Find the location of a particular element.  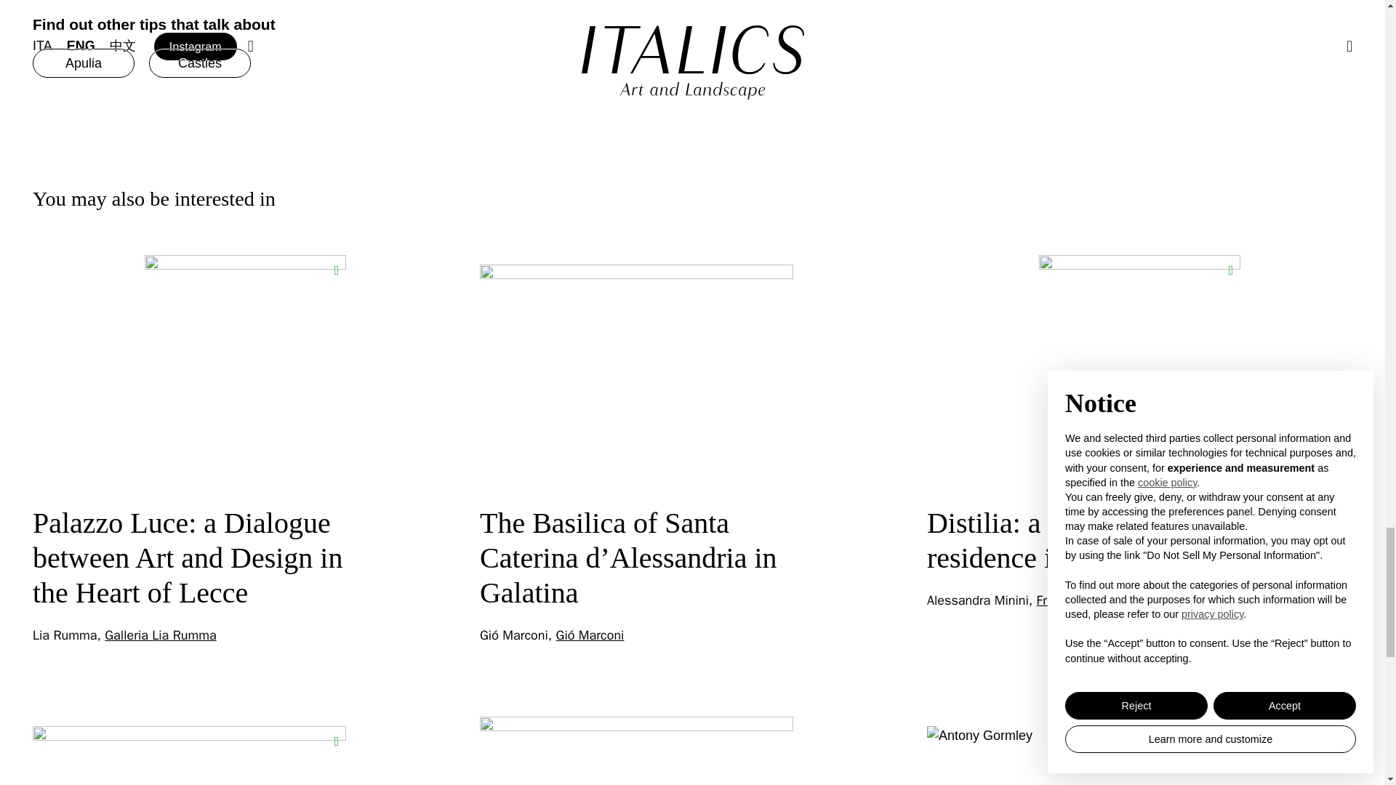

Francesca Minini is located at coordinates (1085, 600).